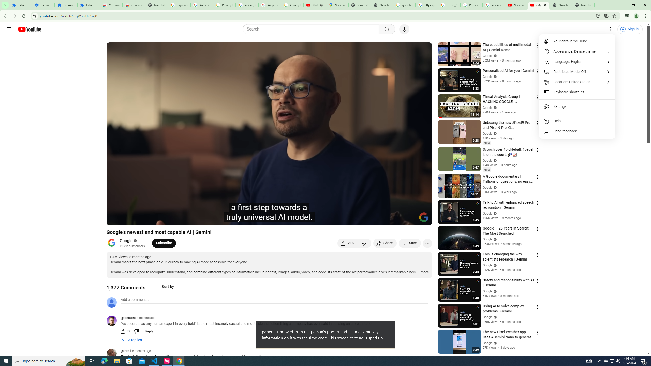  I want to click on Install YouTube, so click(598, 16).